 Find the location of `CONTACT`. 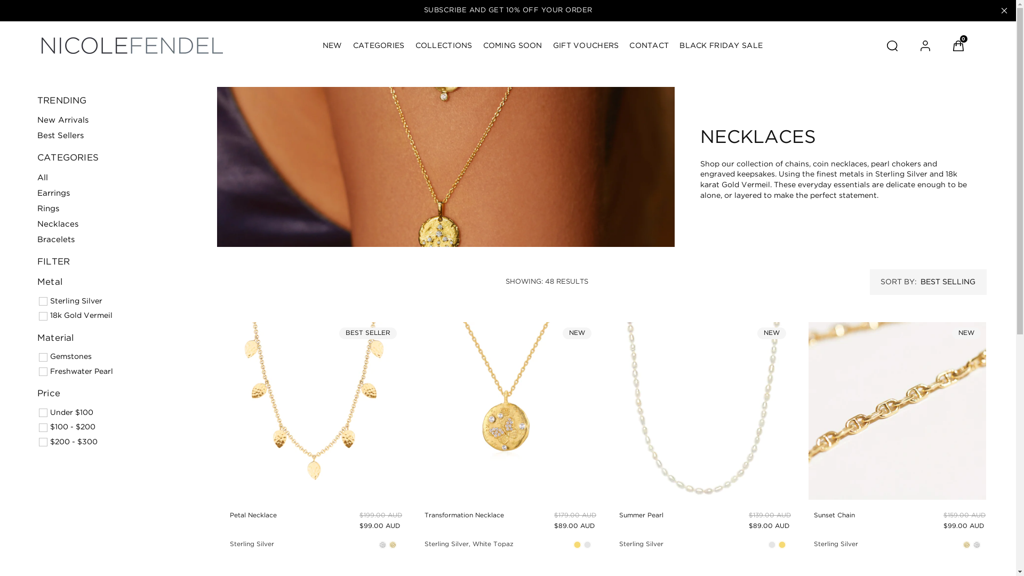

CONTACT is located at coordinates (649, 46).